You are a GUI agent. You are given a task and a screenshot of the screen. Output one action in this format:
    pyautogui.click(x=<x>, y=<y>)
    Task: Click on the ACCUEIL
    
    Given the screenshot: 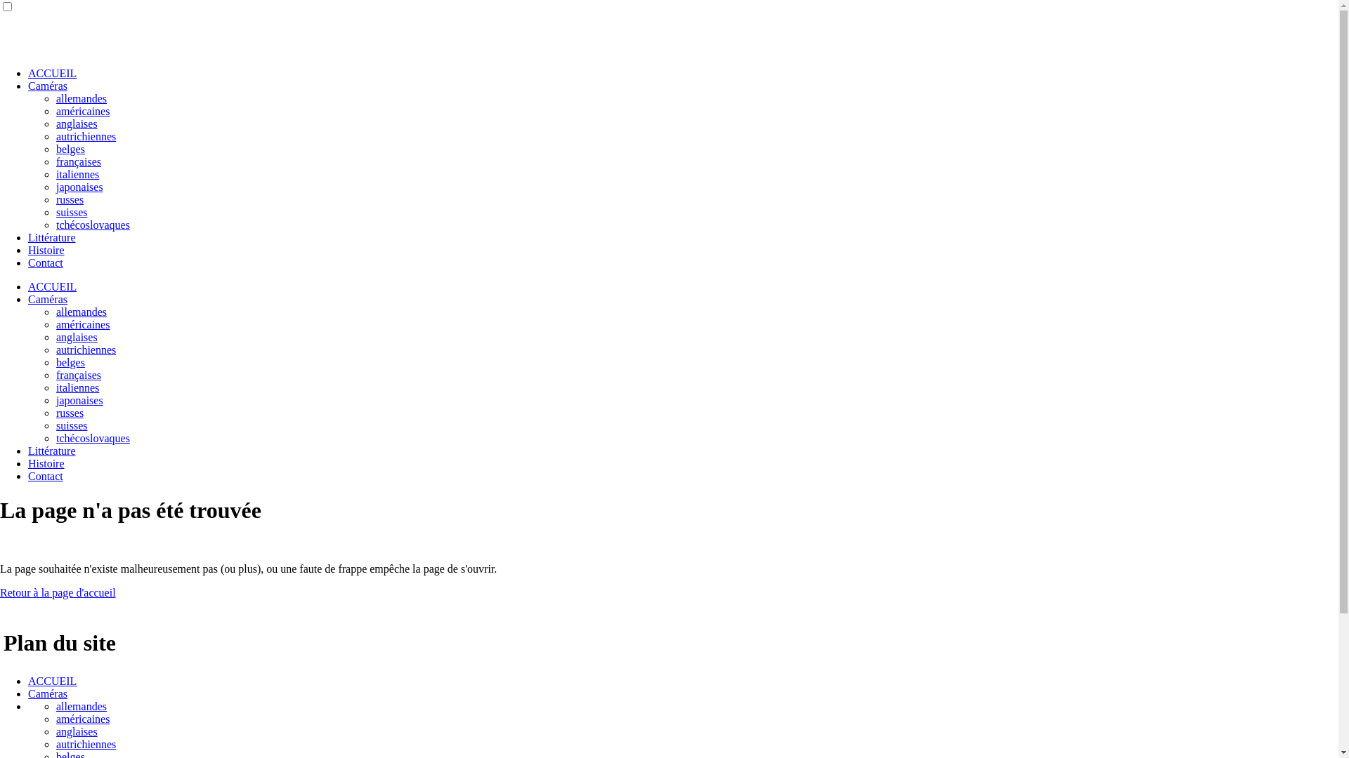 What is the action you would take?
    pyautogui.click(x=52, y=286)
    